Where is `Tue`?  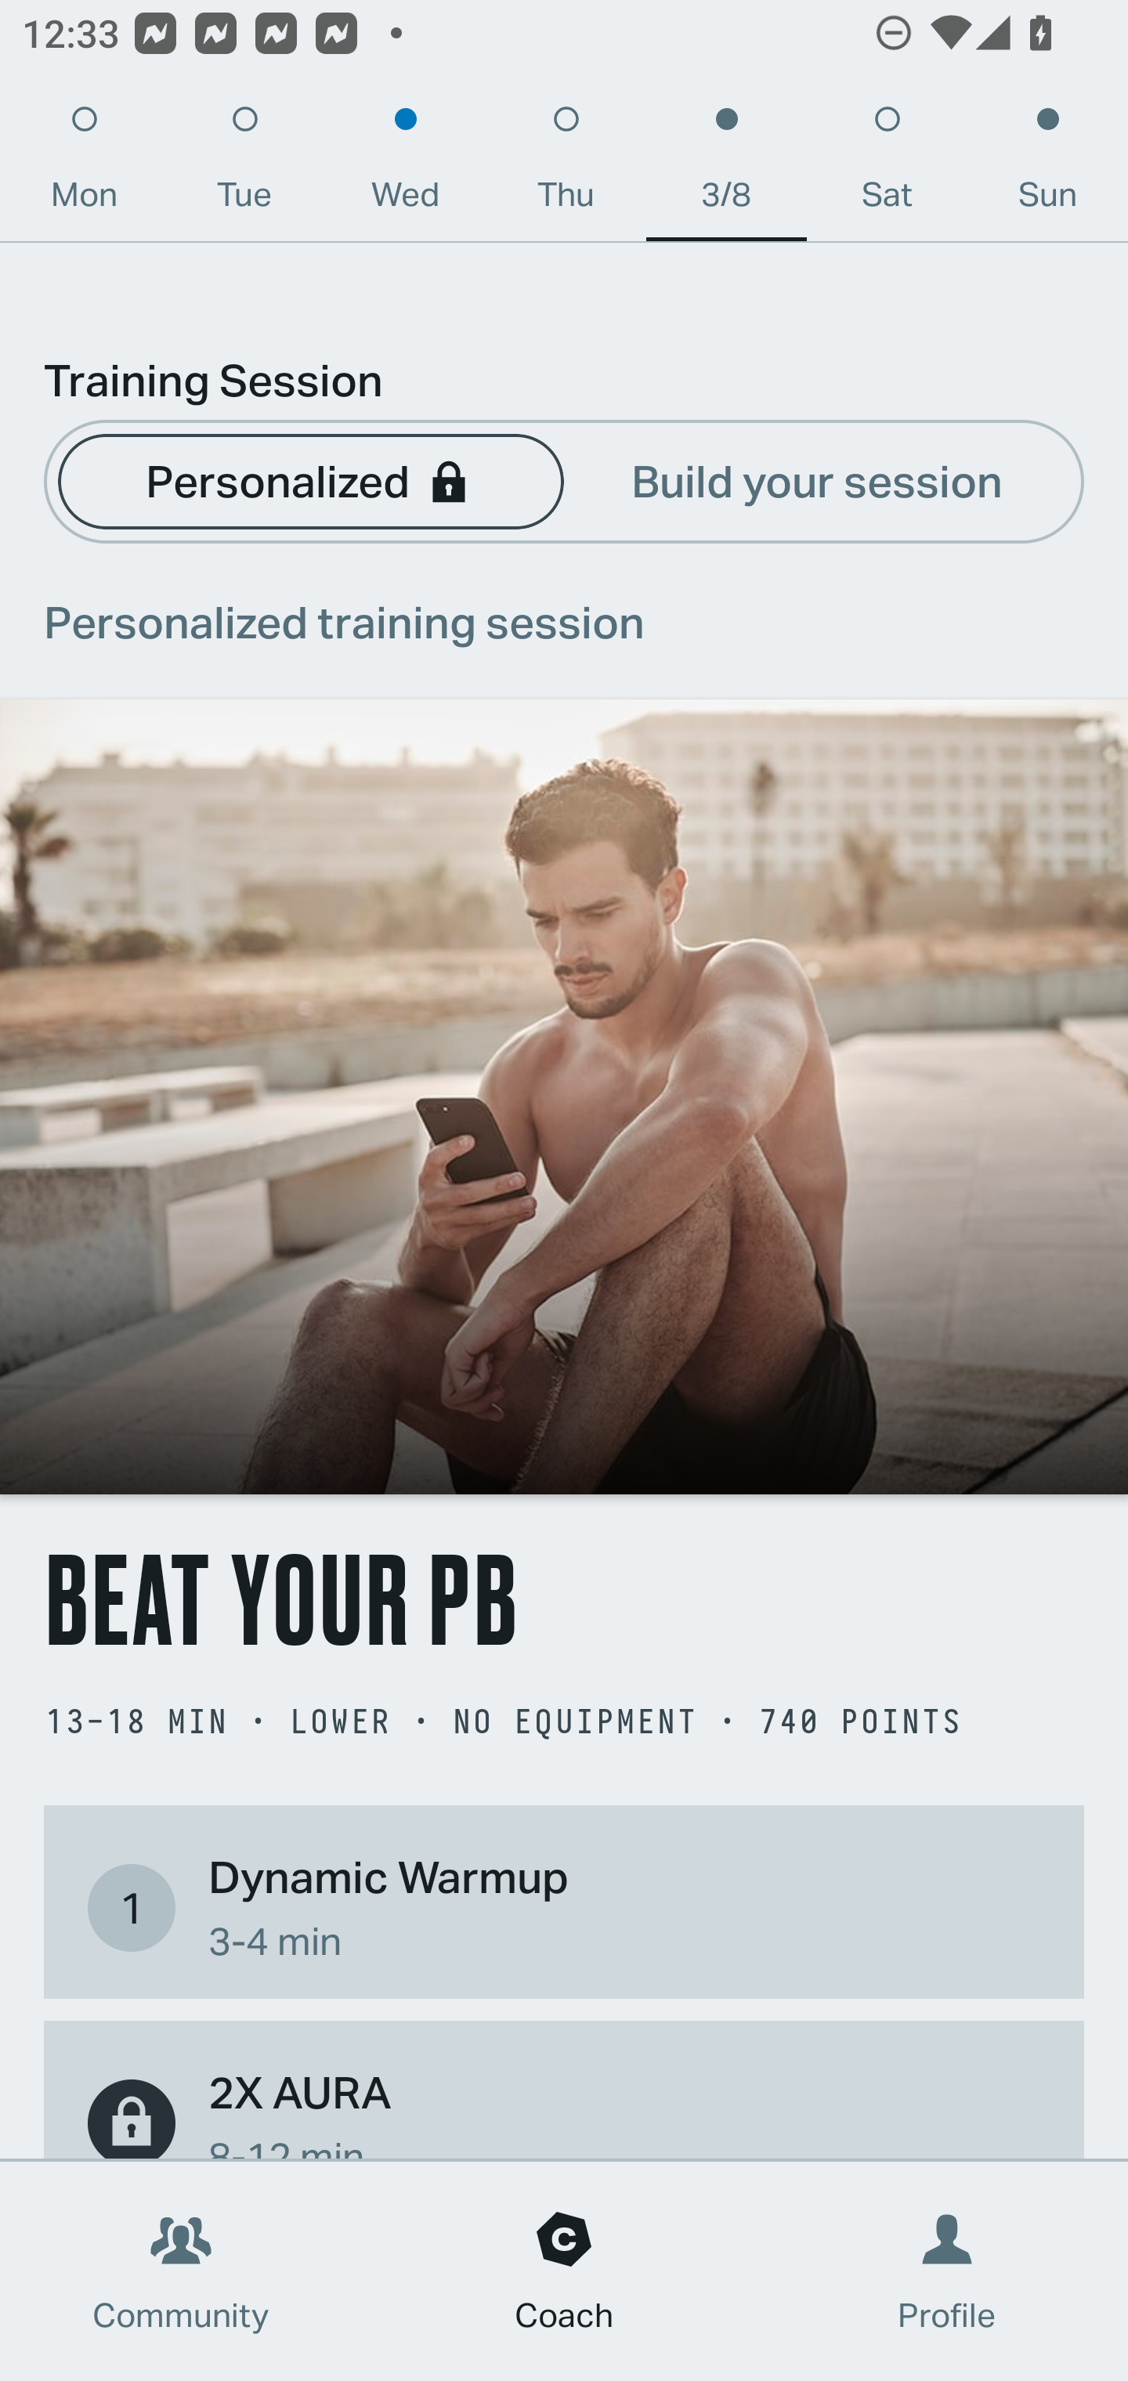 Tue is located at coordinates (244, 164).